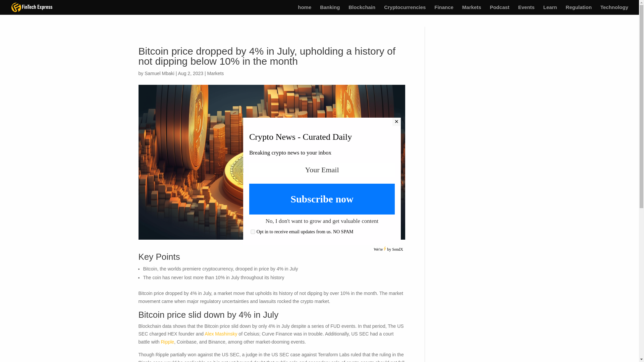 The width and height of the screenshot is (644, 362). I want to click on Samuel Mbaki, so click(159, 73).